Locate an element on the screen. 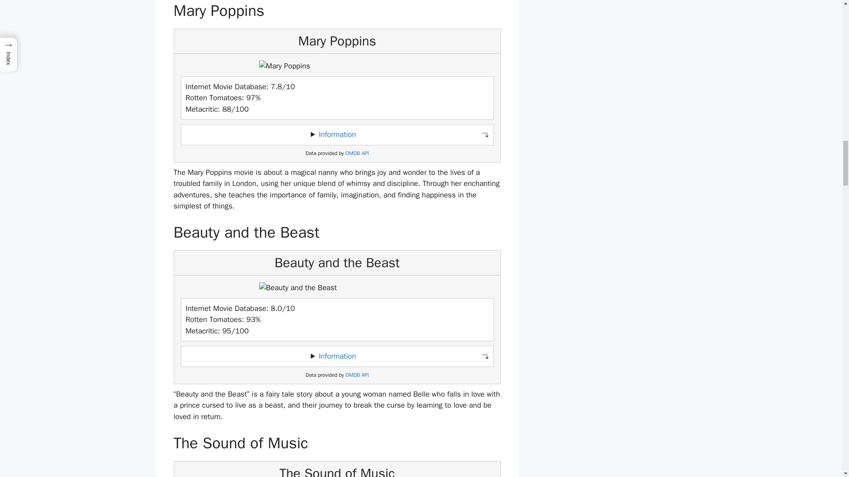  Information is located at coordinates (337, 356).